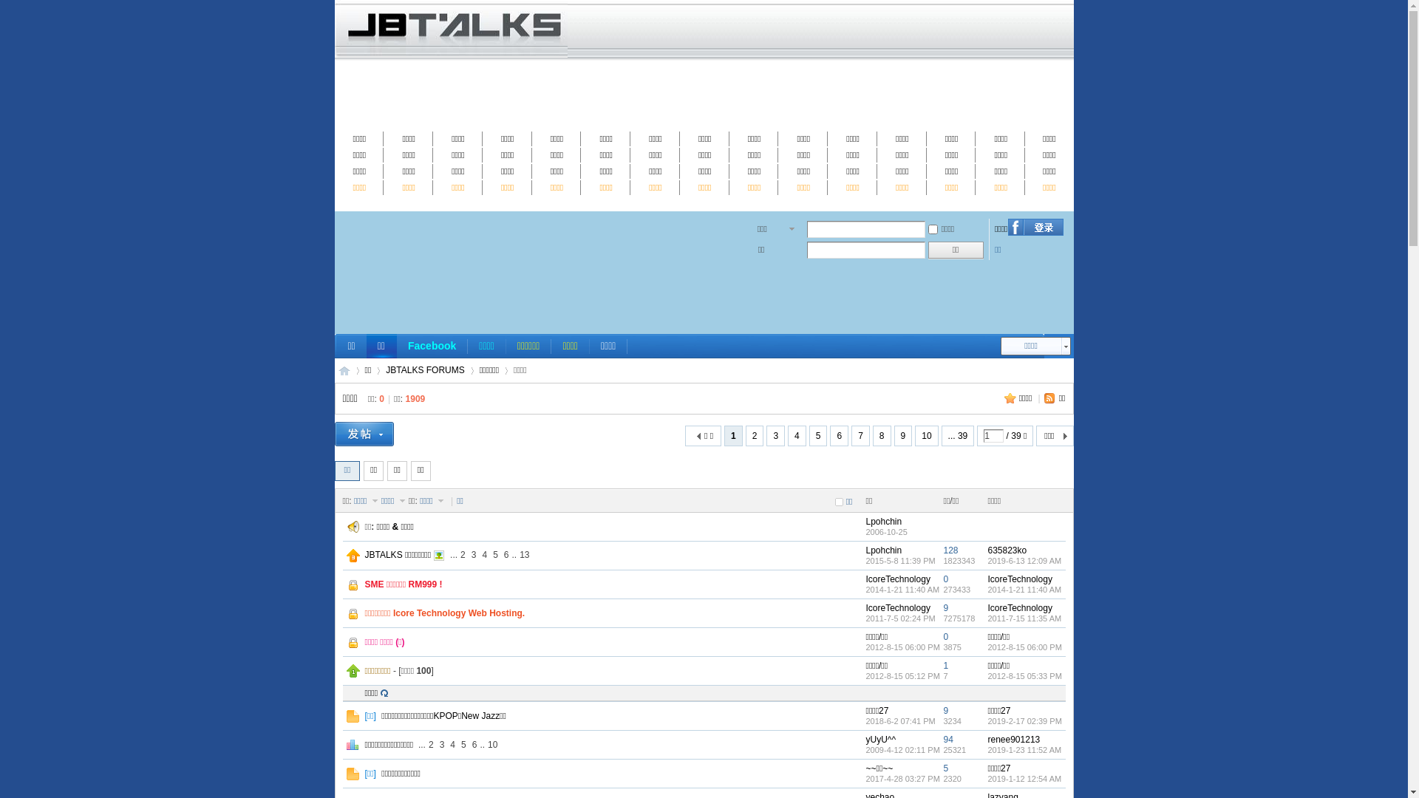 Image resolution: width=1419 pixels, height=798 pixels. I want to click on 6, so click(507, 555).